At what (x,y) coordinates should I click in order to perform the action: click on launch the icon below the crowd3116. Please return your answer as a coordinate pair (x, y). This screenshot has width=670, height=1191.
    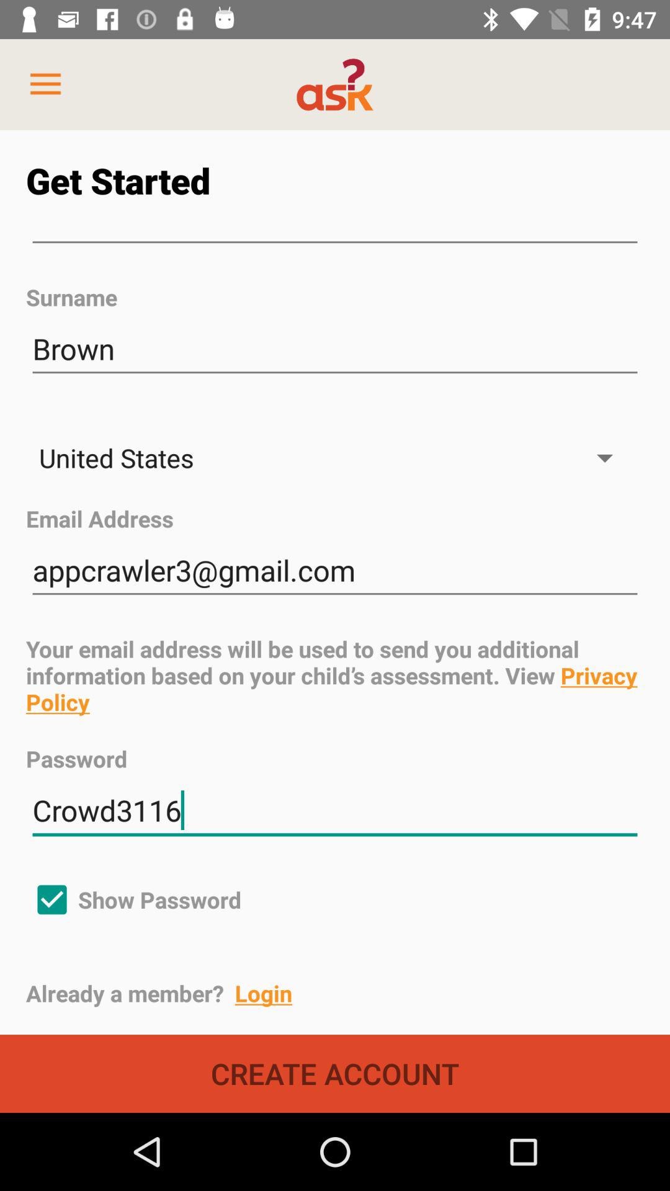
    Looking at the image, I should click on (134, 899).